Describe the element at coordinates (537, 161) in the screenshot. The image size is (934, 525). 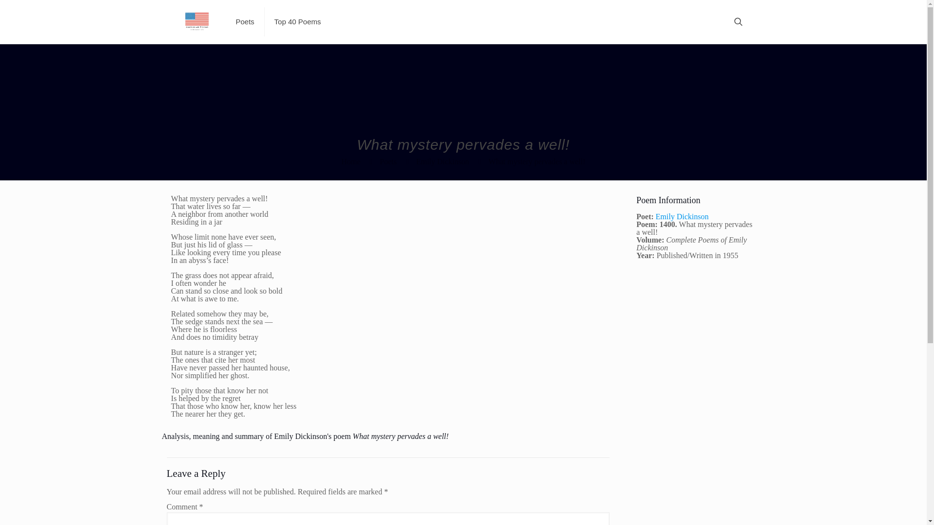
I see `What mystery pervades a well!` at that location.